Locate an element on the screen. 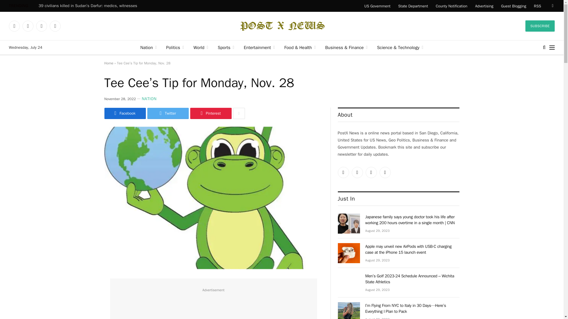 This screenshot has width=568, height=319. SUBSCRIBE is located at coordinates (540, 26).